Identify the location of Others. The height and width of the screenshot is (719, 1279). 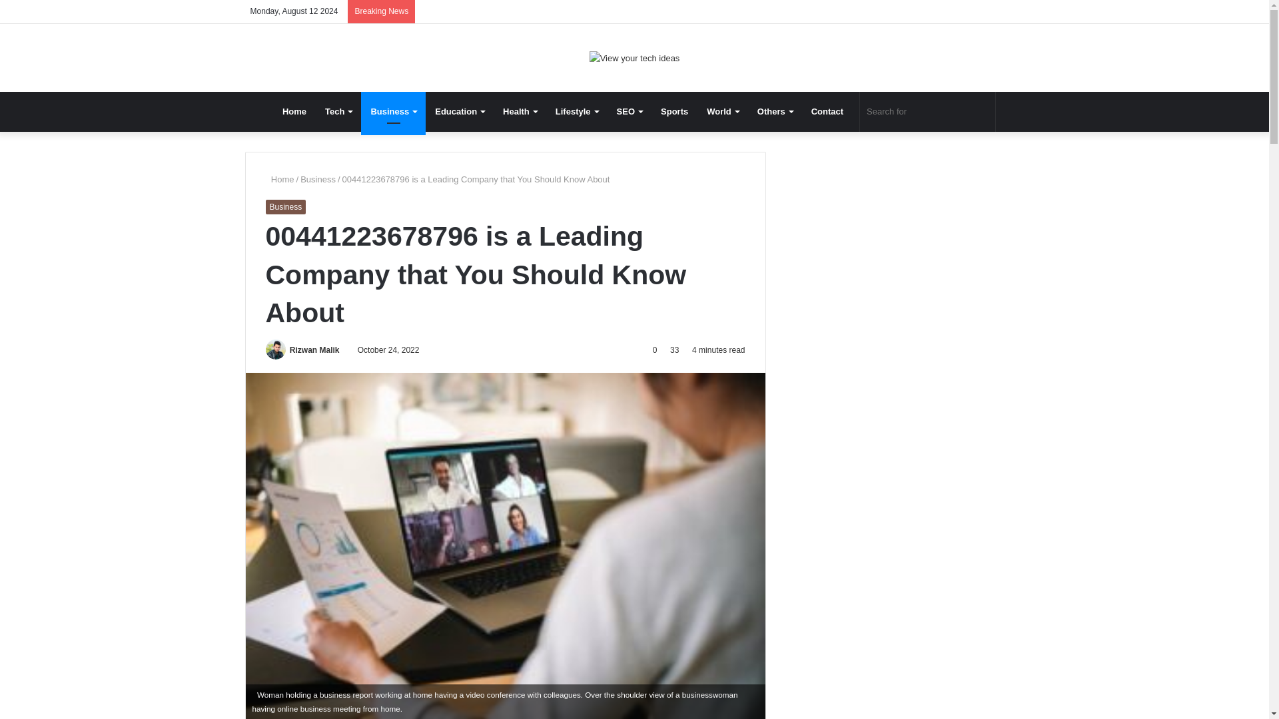
(775, 112).